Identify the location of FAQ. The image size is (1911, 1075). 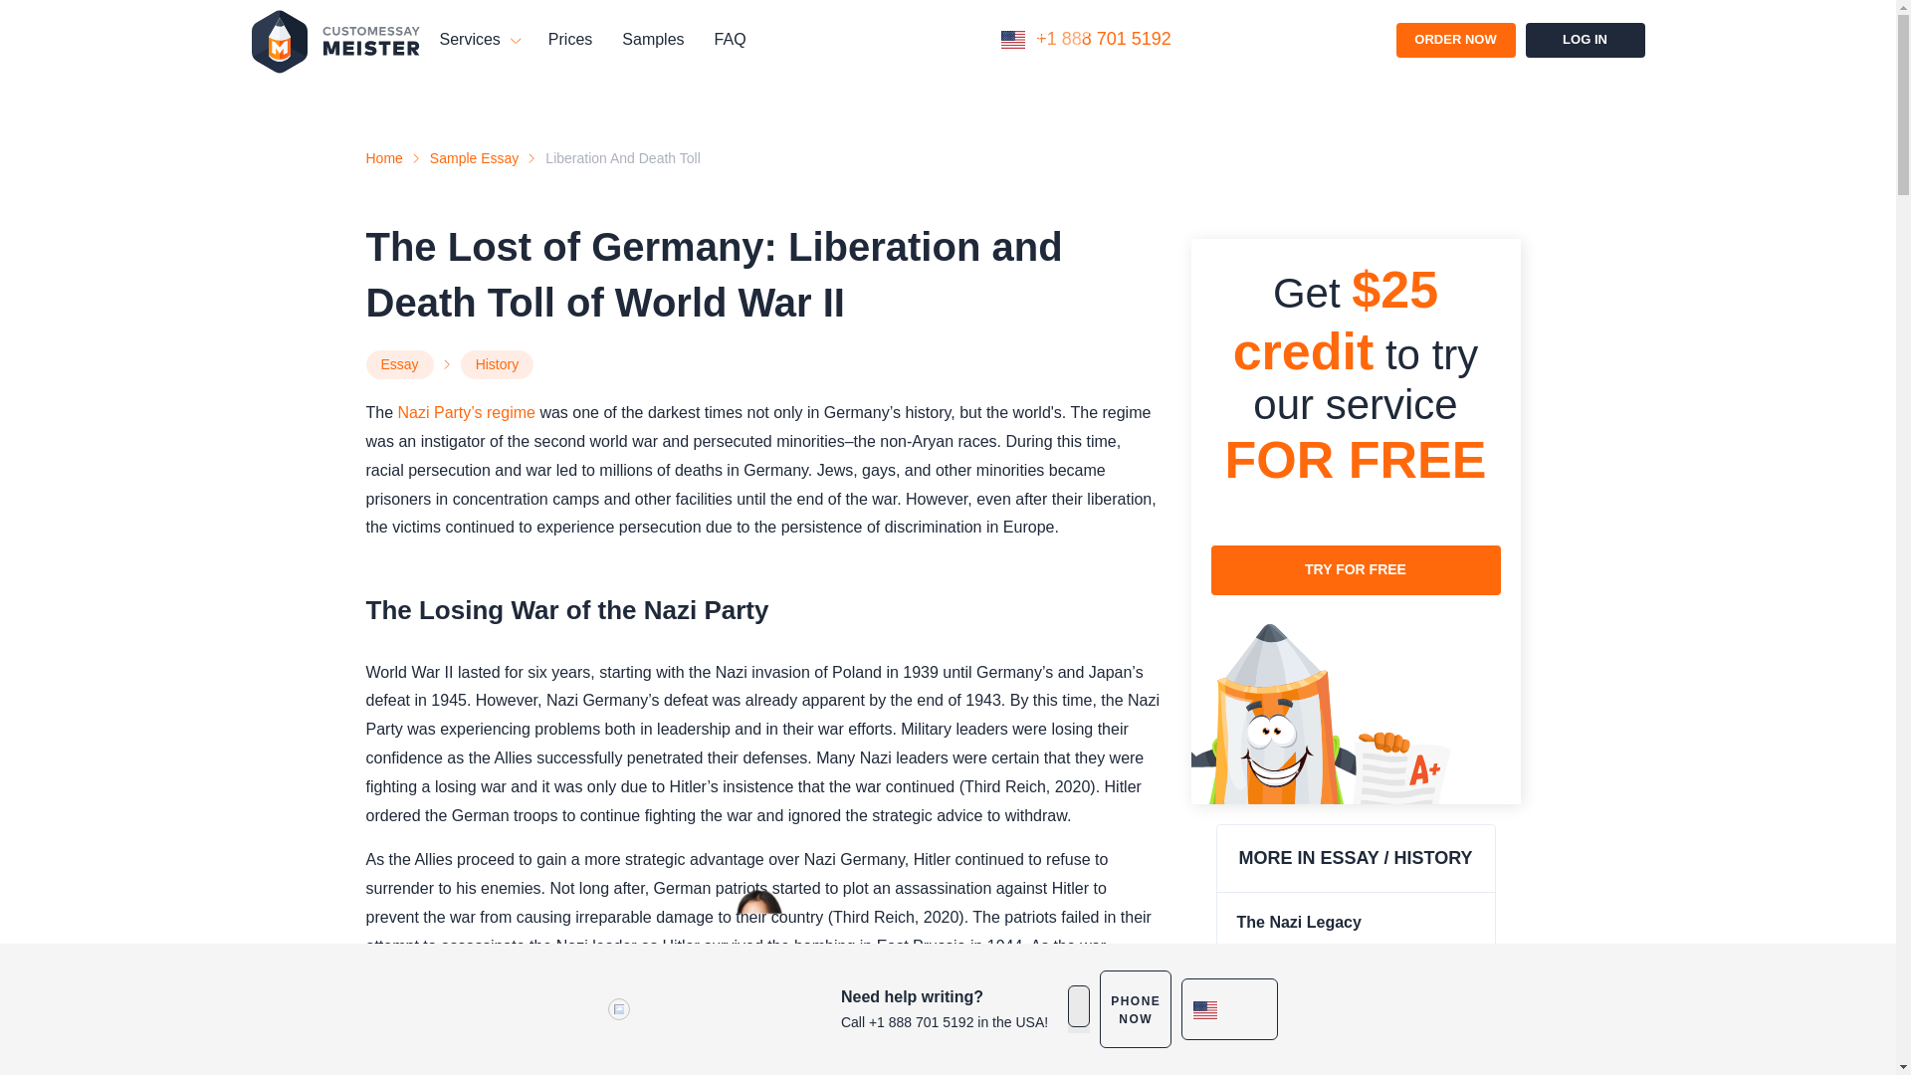
(731, 40).